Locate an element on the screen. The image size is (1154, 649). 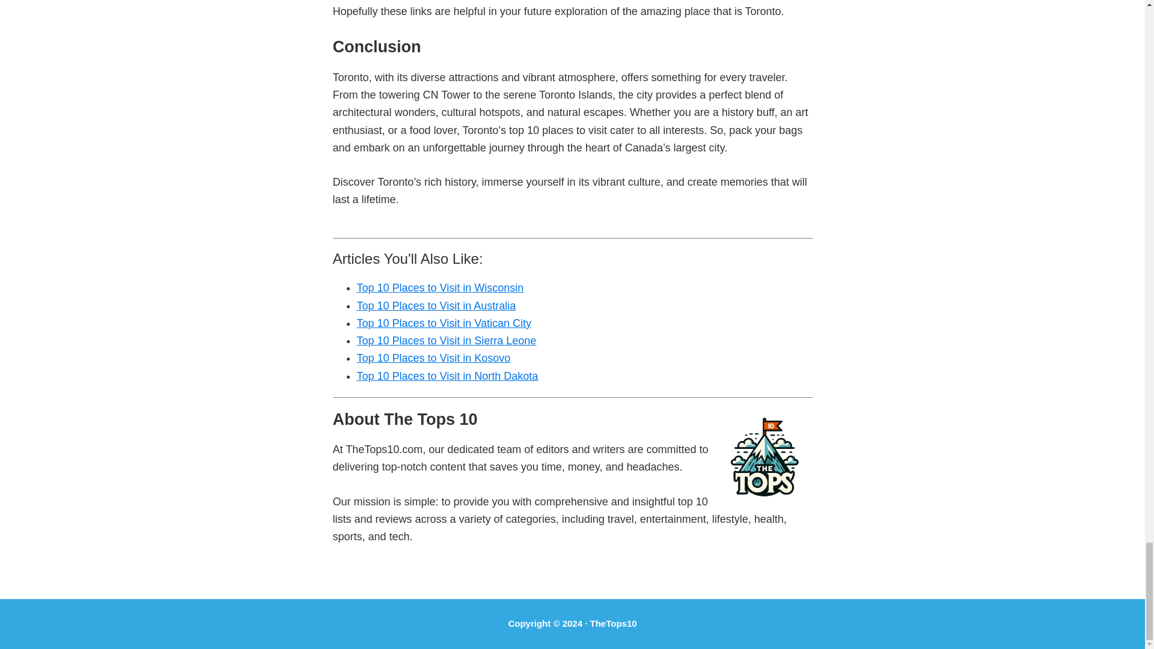
Link to Top 10 Places to Visit in Vatican City is located at coordinates (444, 323).